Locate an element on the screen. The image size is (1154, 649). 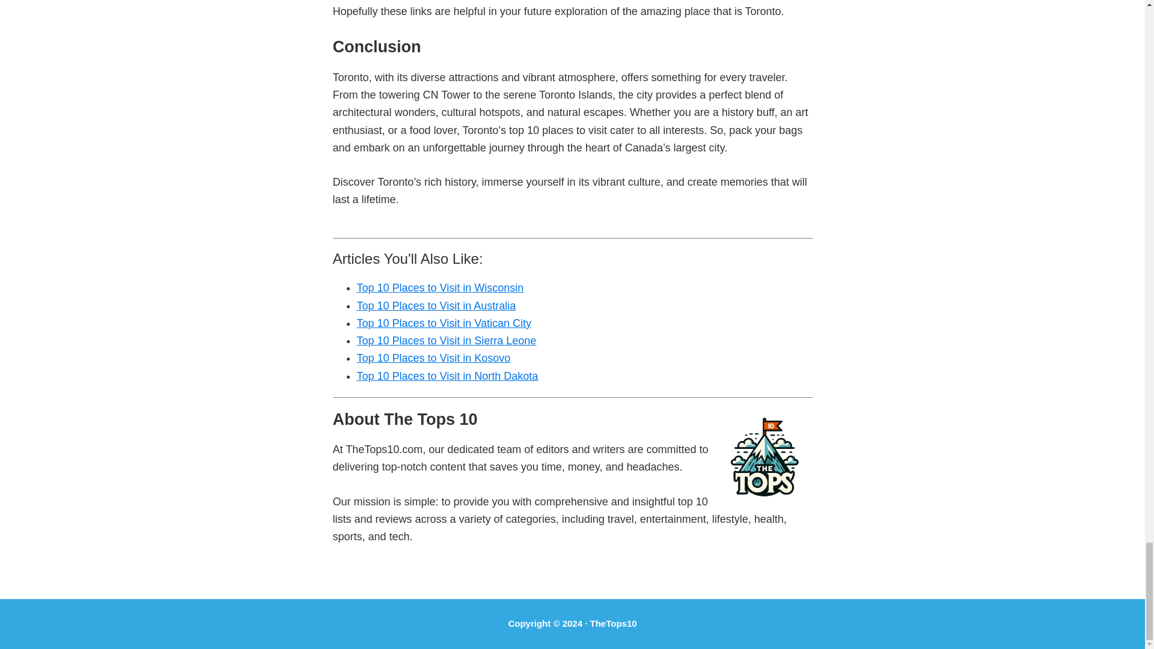
Link to Top 10 Places to Visit in Vatican City is located at coordinates (444, 323).